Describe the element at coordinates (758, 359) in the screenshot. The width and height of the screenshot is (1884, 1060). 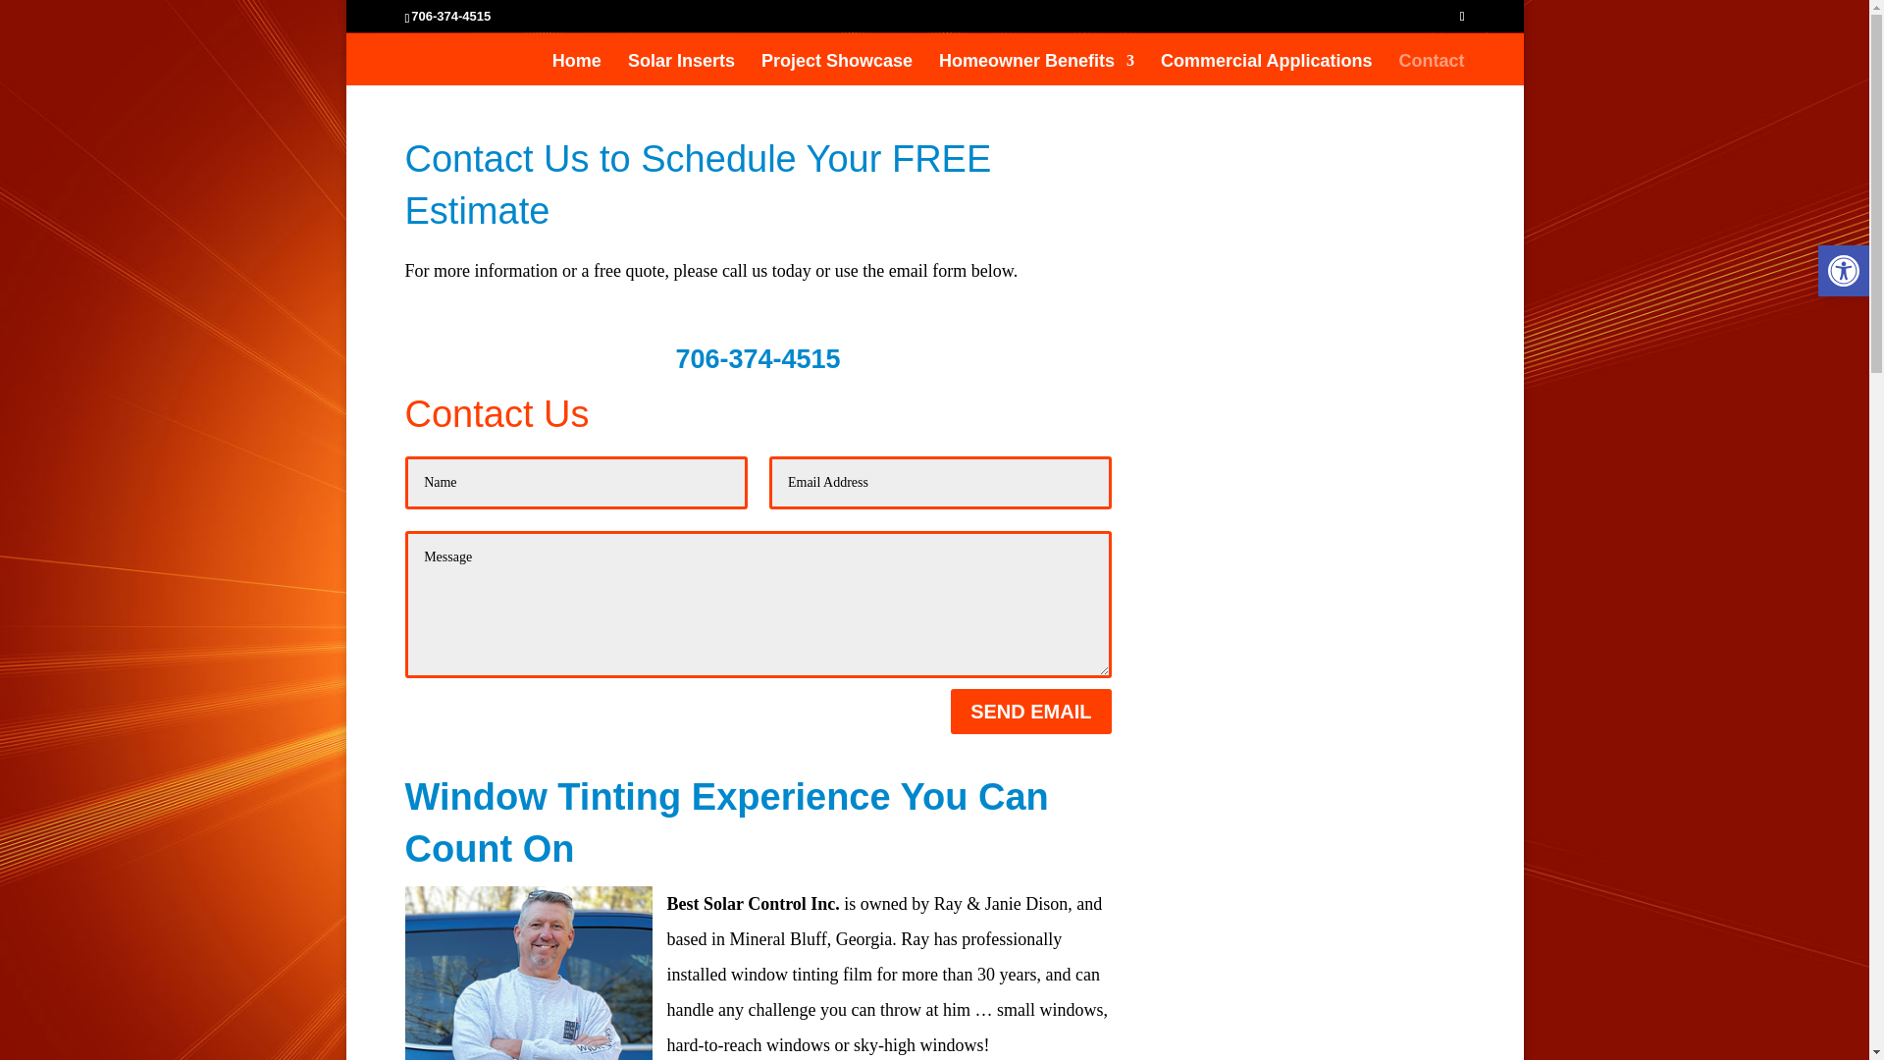
I see `706-374-4515` at that location.